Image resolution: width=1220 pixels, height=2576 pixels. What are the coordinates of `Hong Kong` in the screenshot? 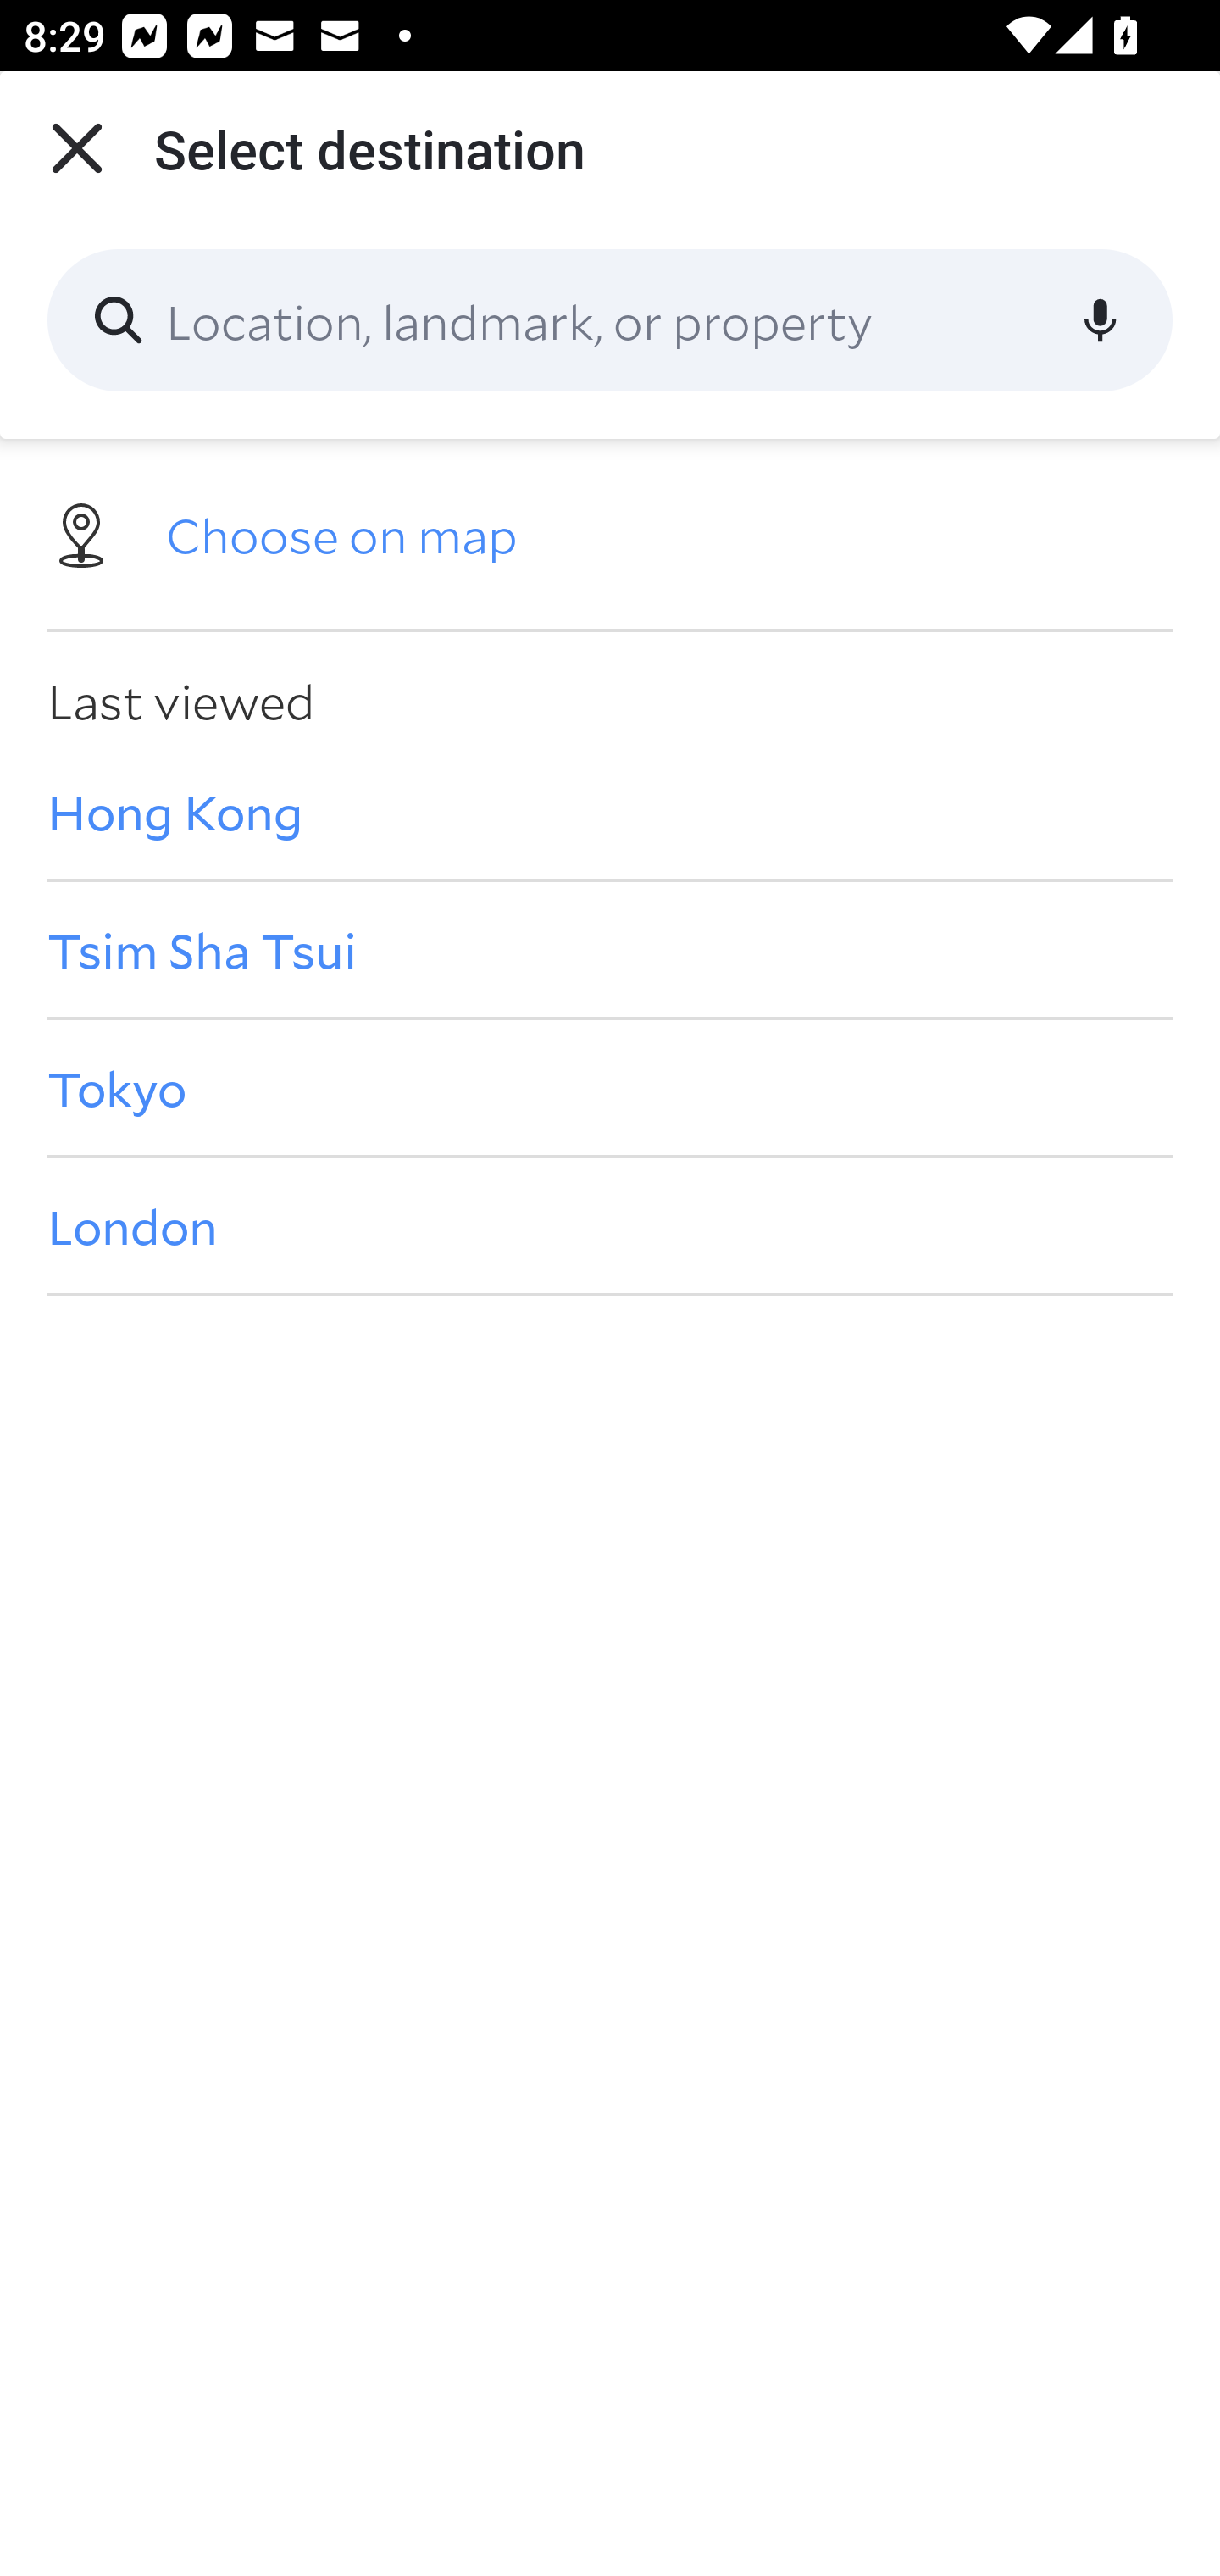 It's located at (610, 811).